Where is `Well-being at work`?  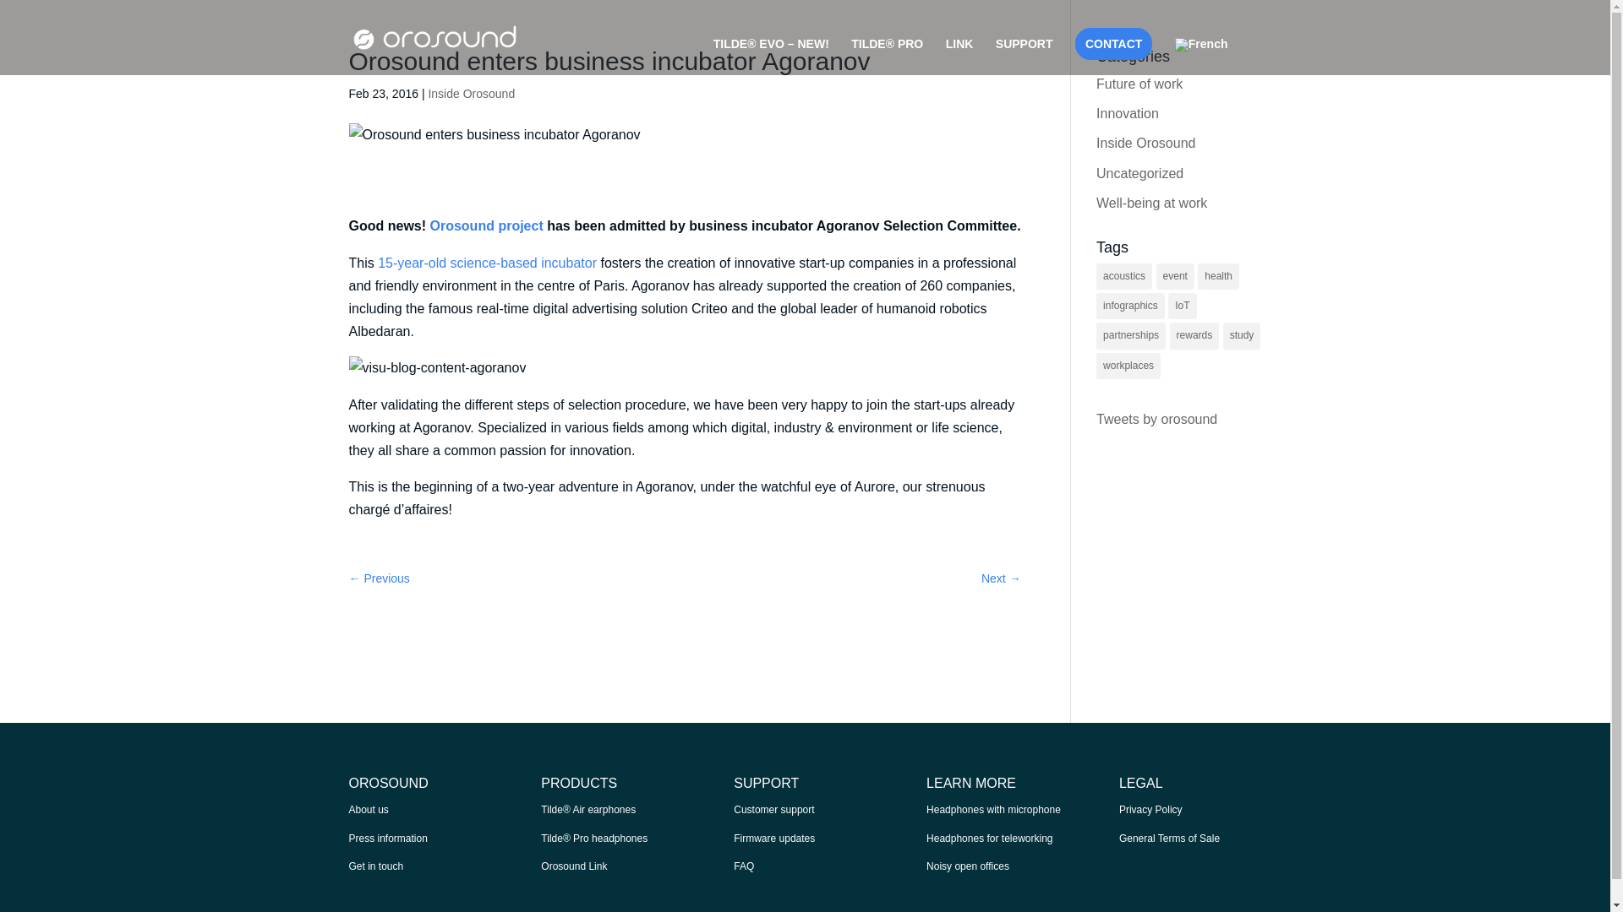 Well-being at work is located at coordinates (1151, 203).